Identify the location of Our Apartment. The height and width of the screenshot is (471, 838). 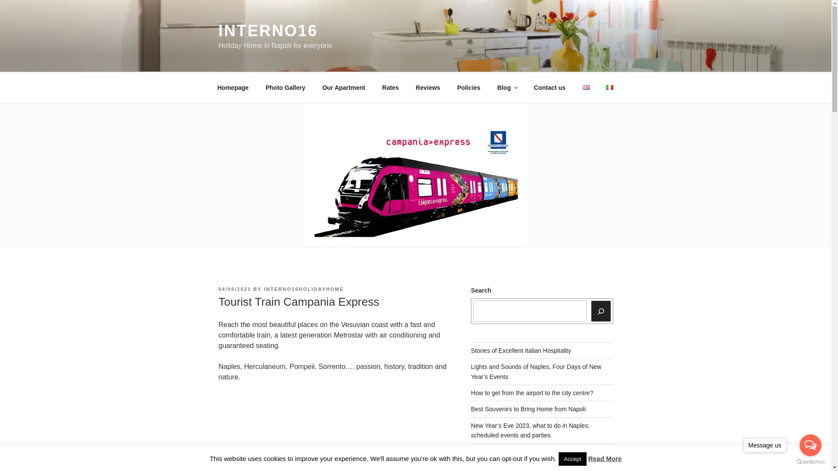
(344, 87).